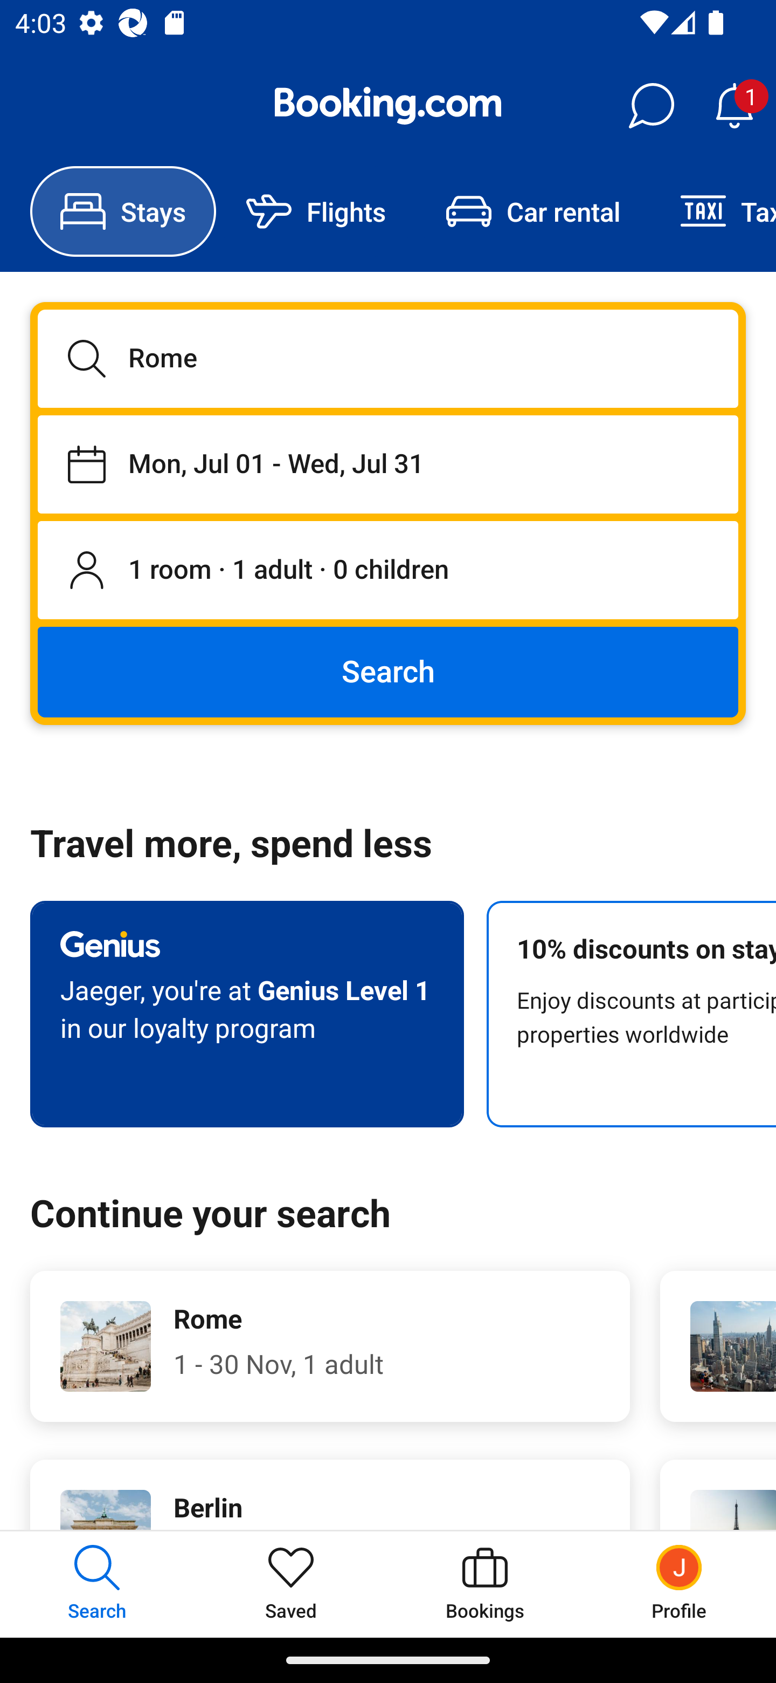 The image size is (776, 1683). I want to click on 1 room, 1 adult, 0 children, so click(388, 571).